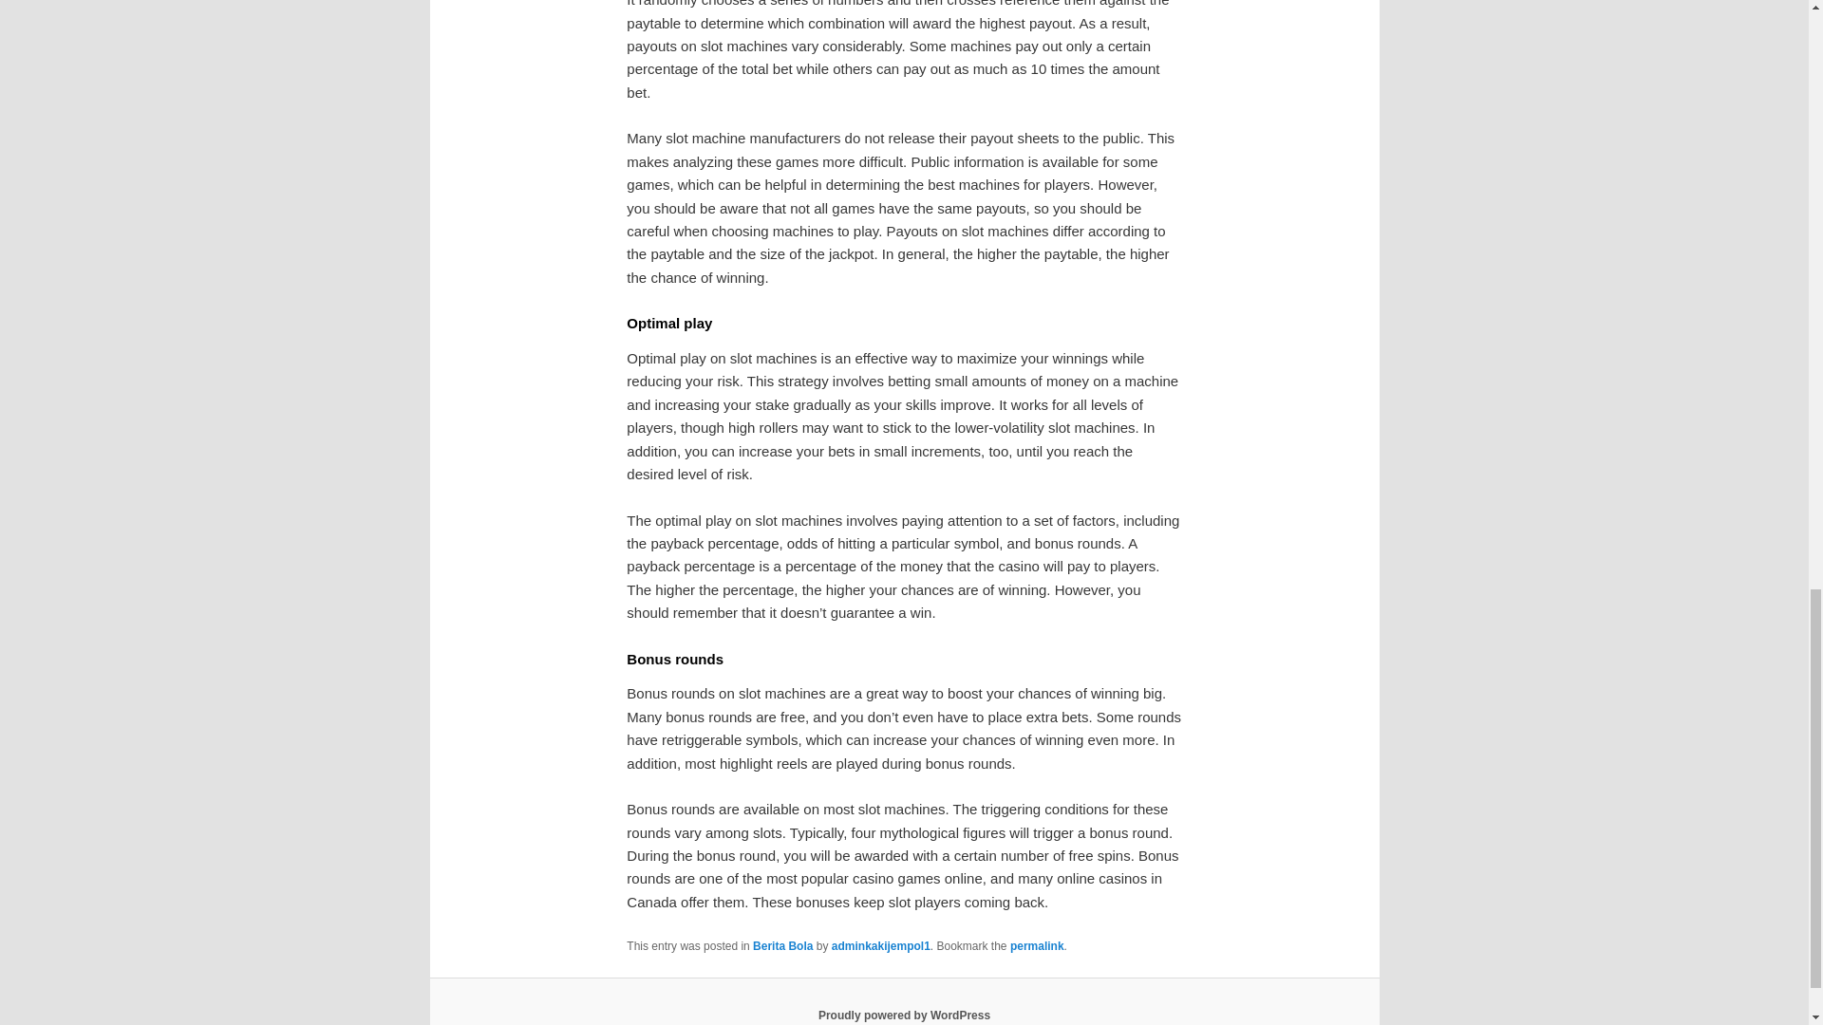  I want to click on permalink, so click(1037, 946).